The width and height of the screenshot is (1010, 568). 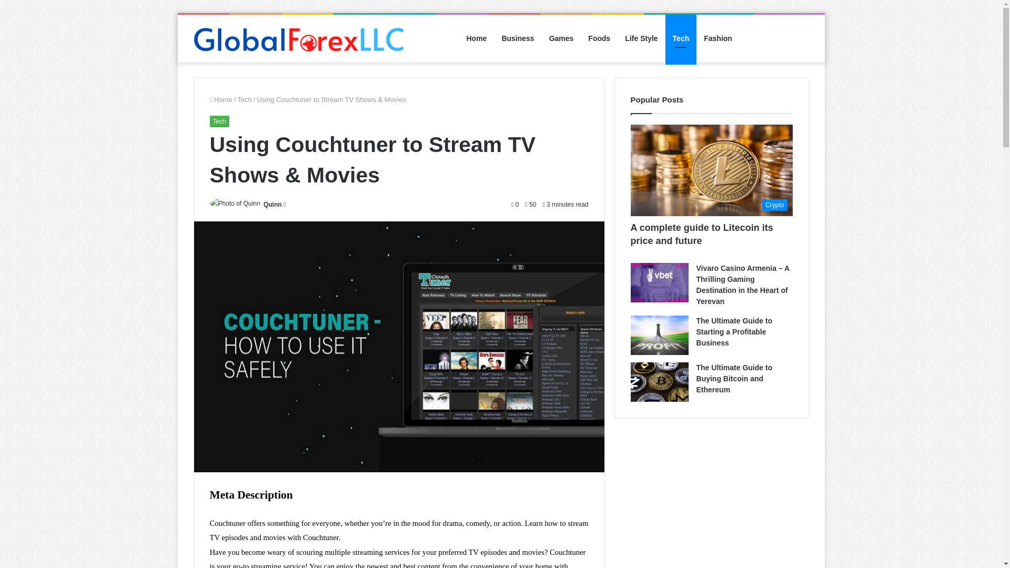 What do you see at coordinates (272, 205) in the screenshot?
I see `Quinn` at bounding box center [272, 205].